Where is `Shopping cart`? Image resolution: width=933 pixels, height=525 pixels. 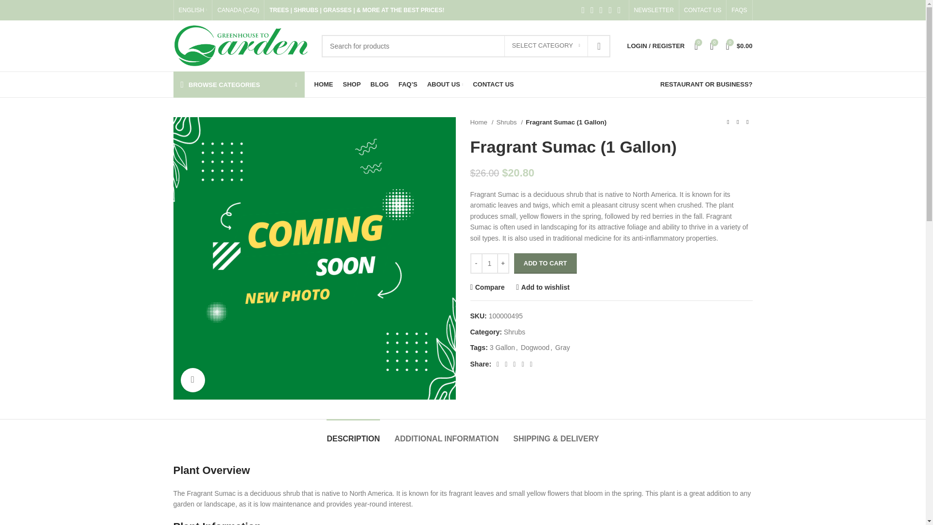 Shopping cart is located at coordinates (740, 46).